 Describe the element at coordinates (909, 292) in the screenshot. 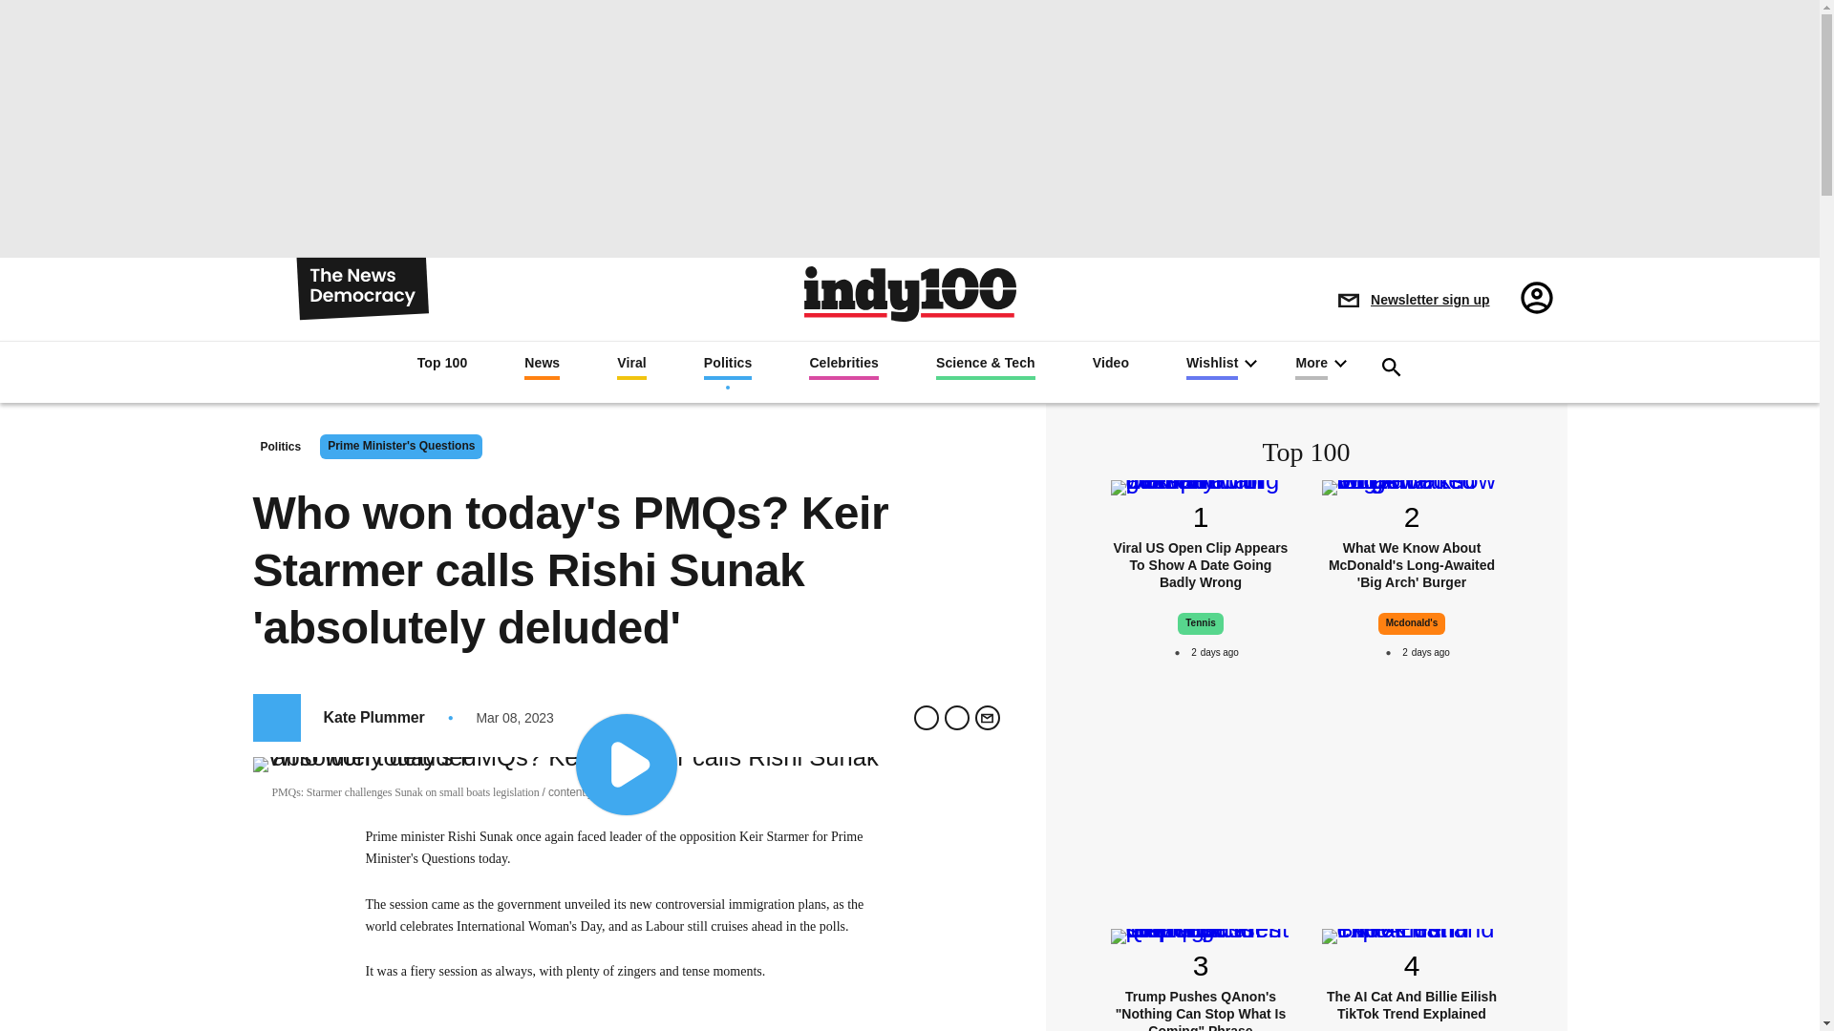

I see `Indy100 logo` at that location.